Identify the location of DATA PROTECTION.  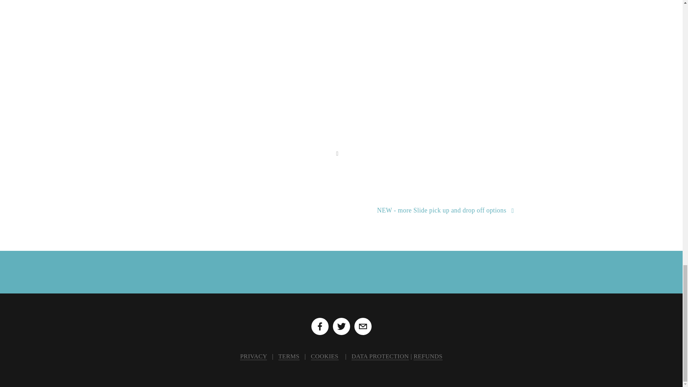
(380, 356).